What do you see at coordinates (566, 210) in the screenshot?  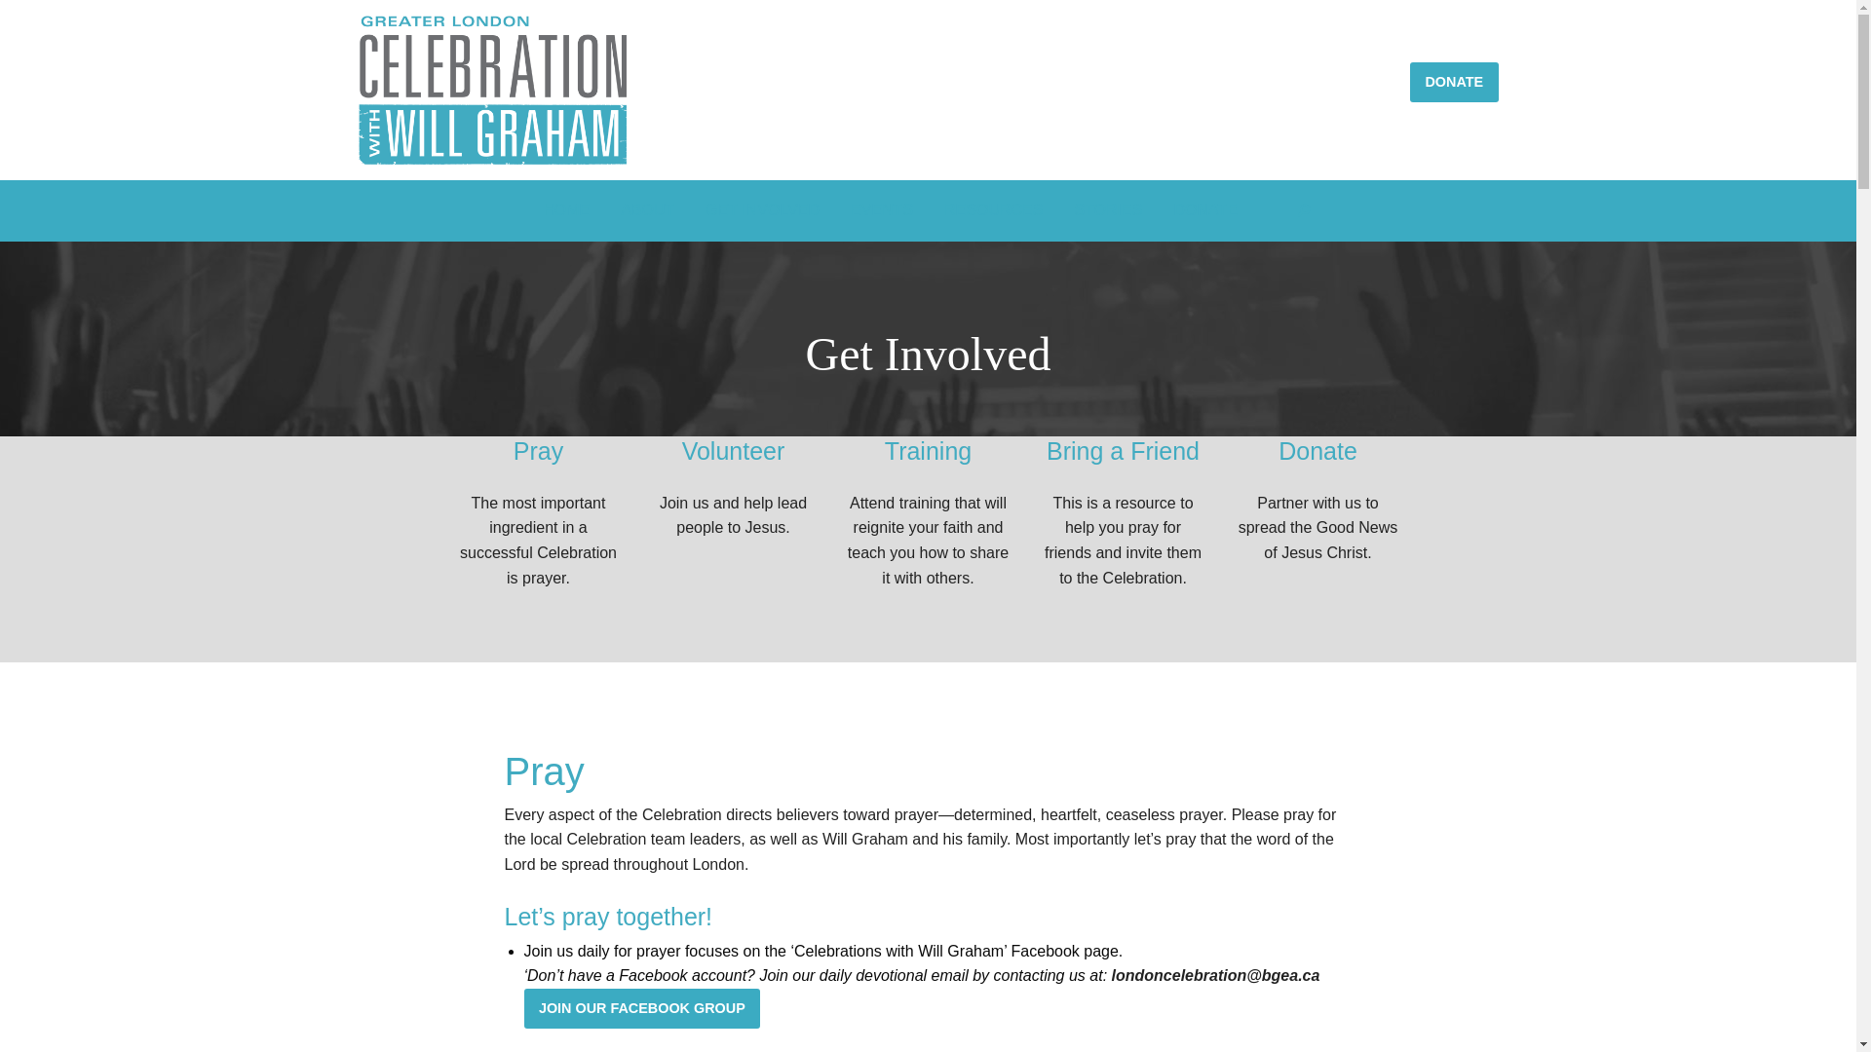 I see `HOME` at bounding box center [566, 210].